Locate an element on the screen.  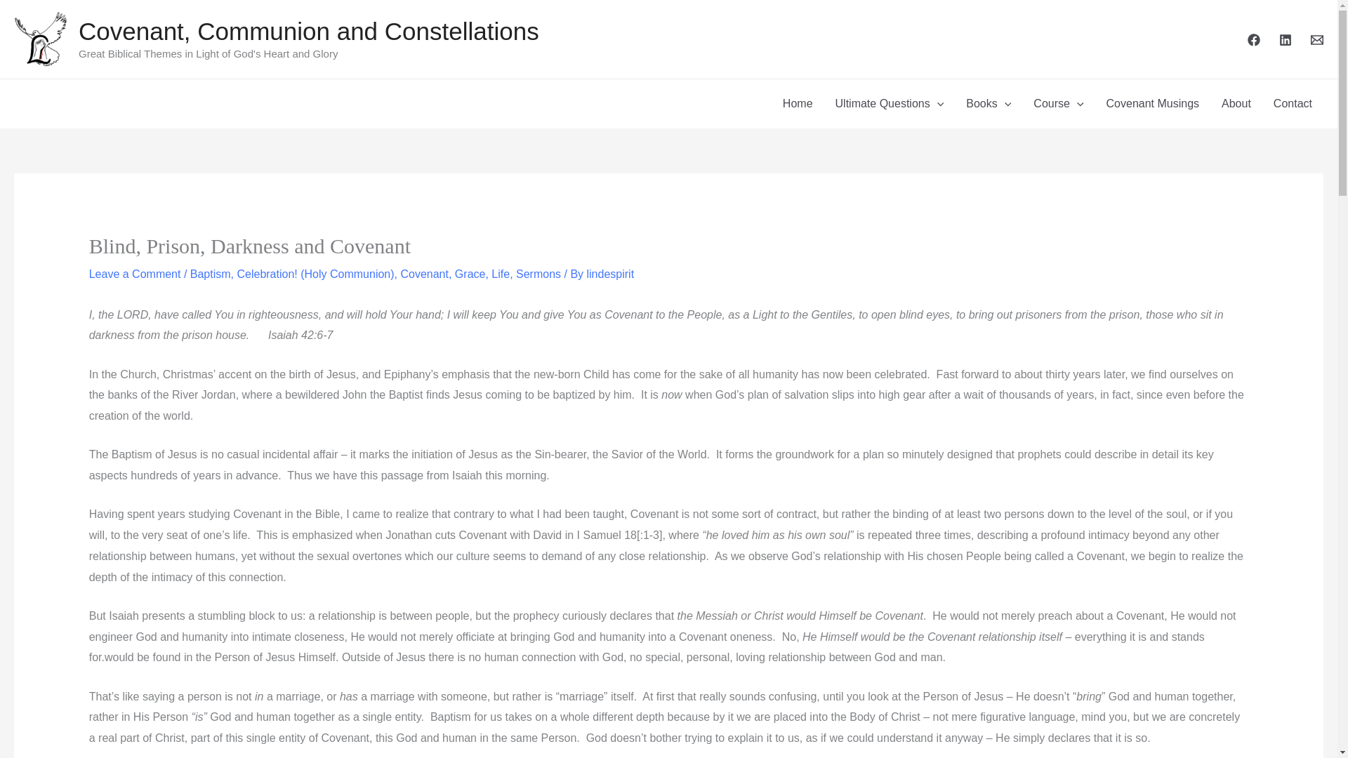
Course is located at coordinates (1058, 104).